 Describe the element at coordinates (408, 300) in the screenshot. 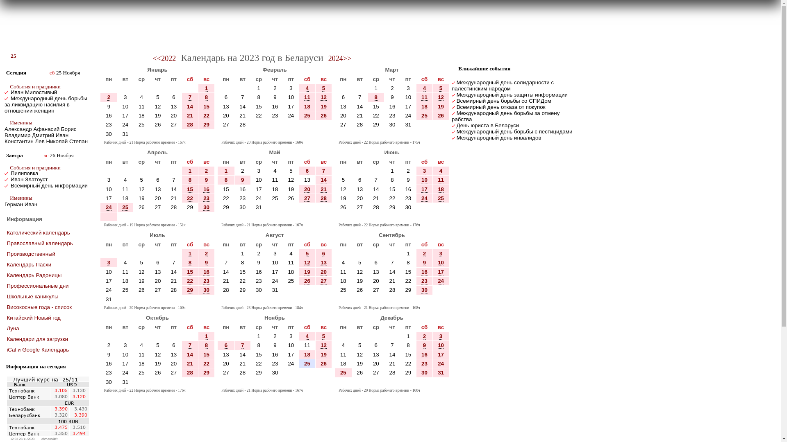

I see ` ` at that location.